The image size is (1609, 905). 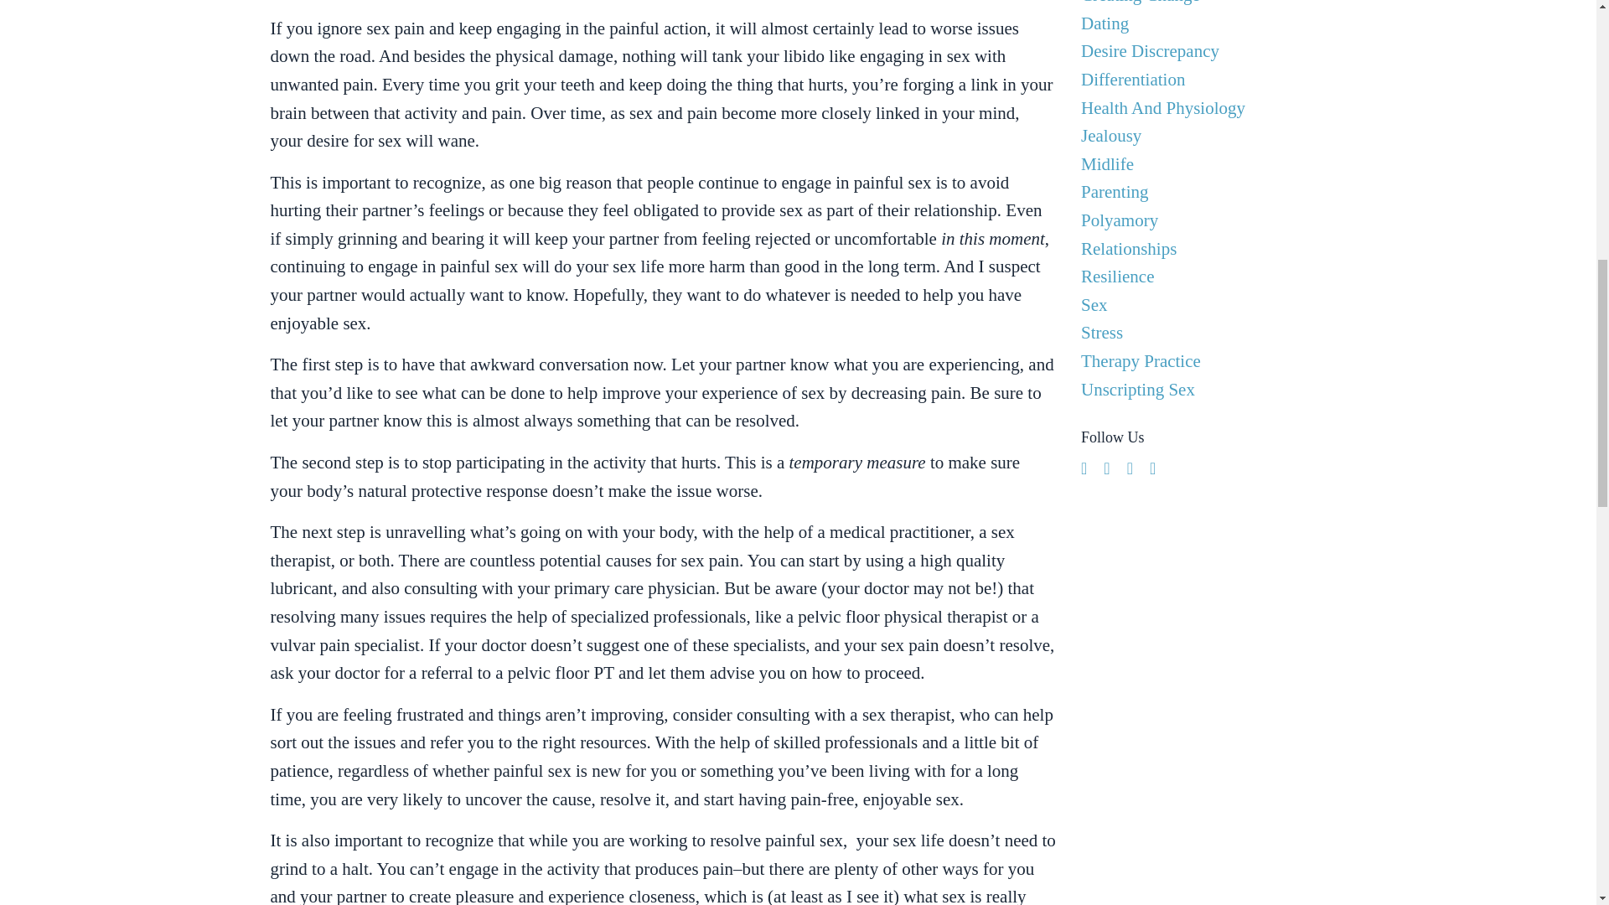 I want to click on Desire Discrepancy, so click(x=1203, y=52).